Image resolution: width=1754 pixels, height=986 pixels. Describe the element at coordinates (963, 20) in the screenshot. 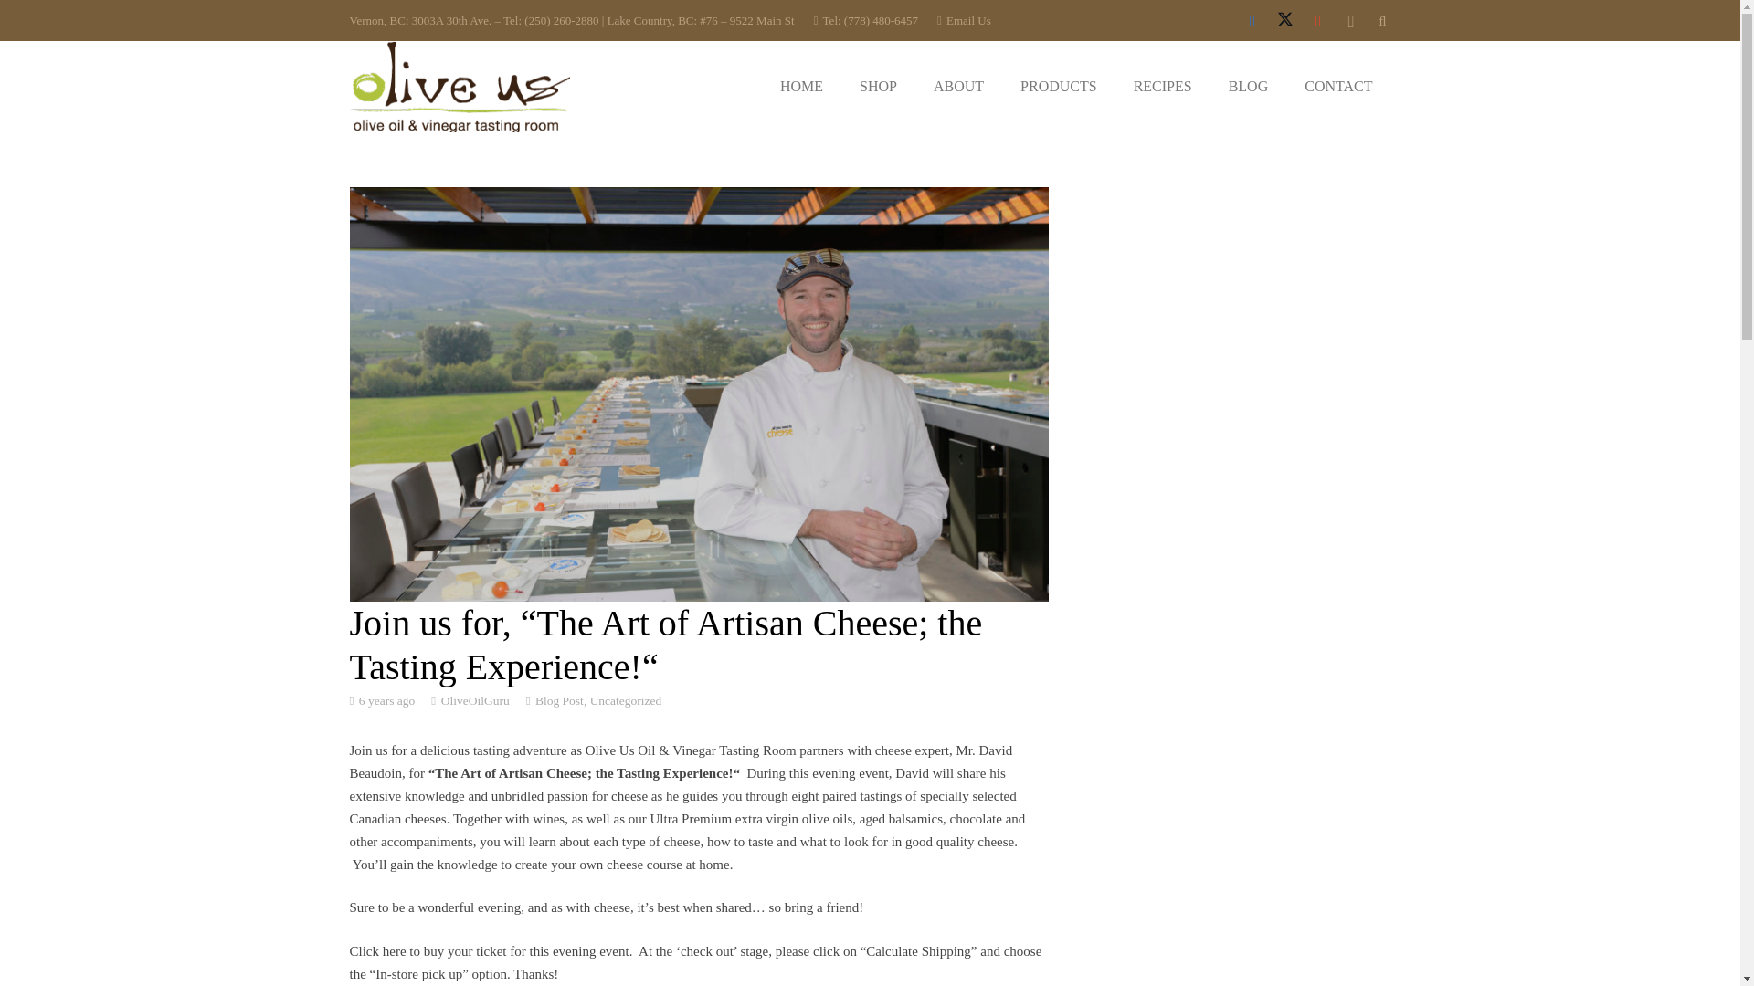

I see `Email Us` at that location.